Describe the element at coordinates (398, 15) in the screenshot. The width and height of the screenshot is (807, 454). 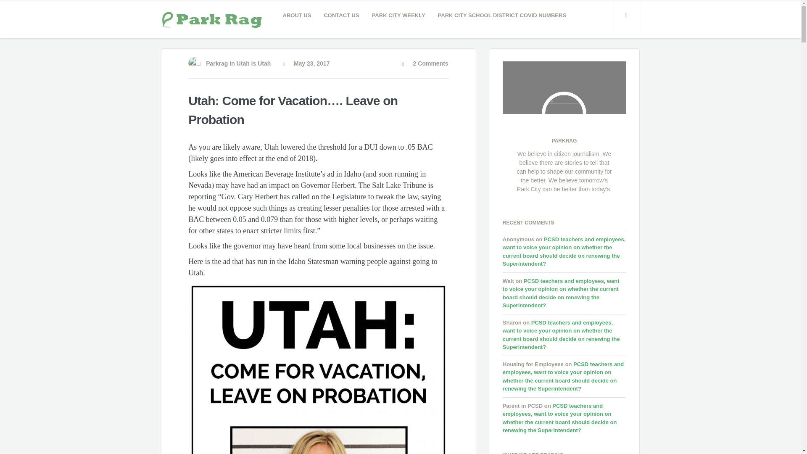
I see `PARK CITY WEEKLY` at that location.